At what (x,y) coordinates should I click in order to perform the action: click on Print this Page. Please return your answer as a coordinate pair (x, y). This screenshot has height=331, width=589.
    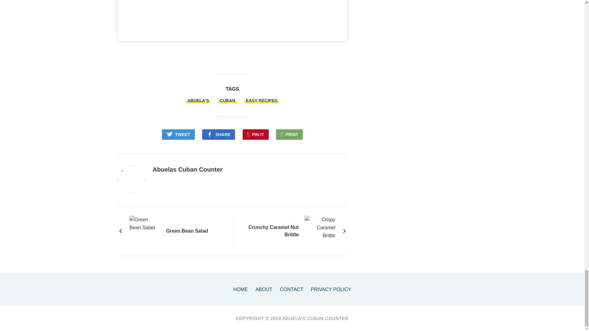
    Looking at the image, I should click on (289, 134).